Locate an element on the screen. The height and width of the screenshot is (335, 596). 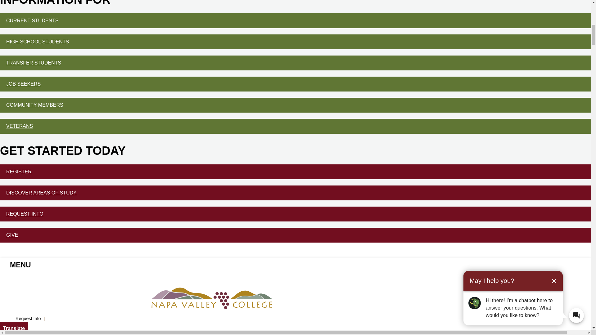
HIGH SCHOOL STUDENTS is located at coordinates (296, 42).